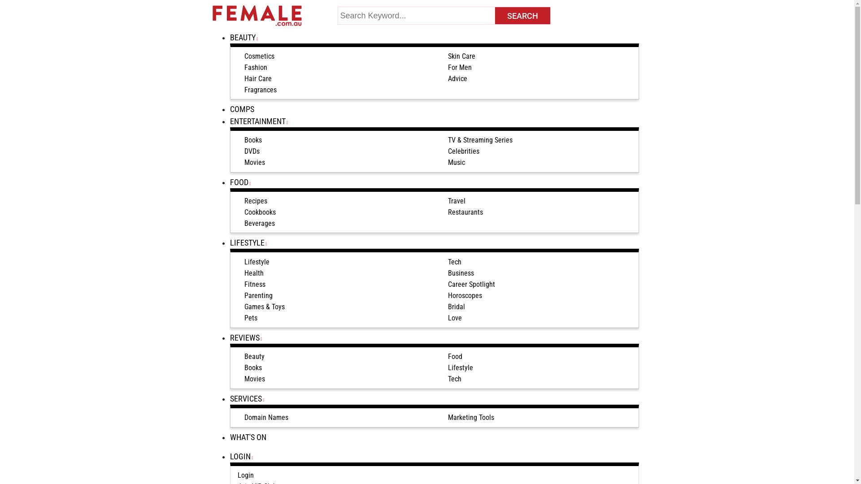  Describe the element at coordinates (471, 418) in the screenshot. I see `Marketing Tools` at that location.